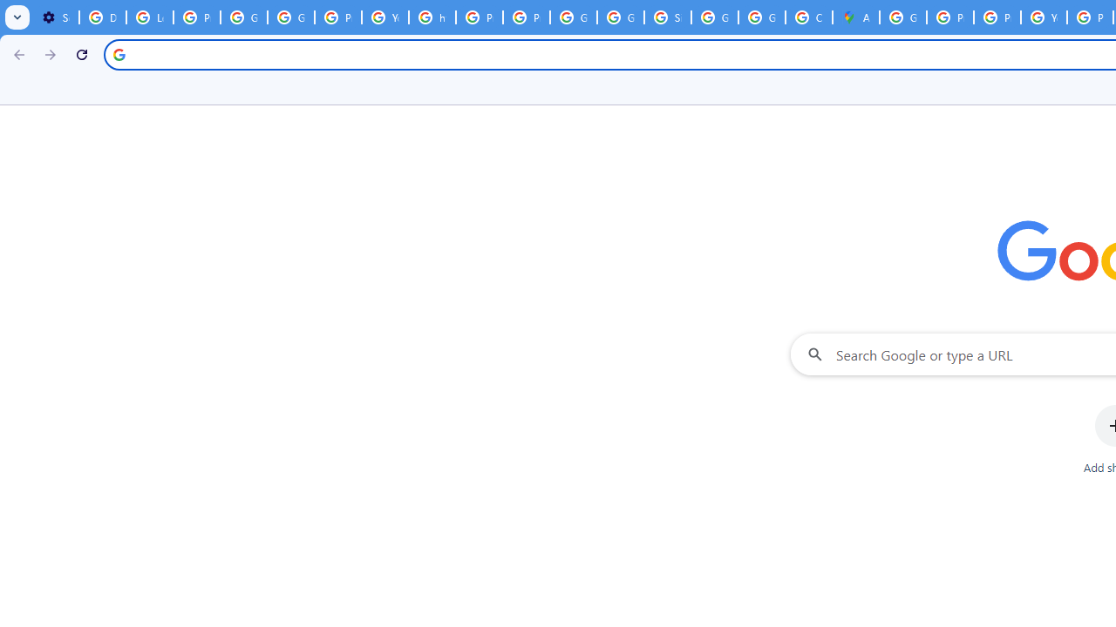 The image size is (1116, 627). What do you see at coordinates (149, 17) in the screenshot?
I see `Learn how to find your photos - Google Photos Help` at bounding box center [149, 17].